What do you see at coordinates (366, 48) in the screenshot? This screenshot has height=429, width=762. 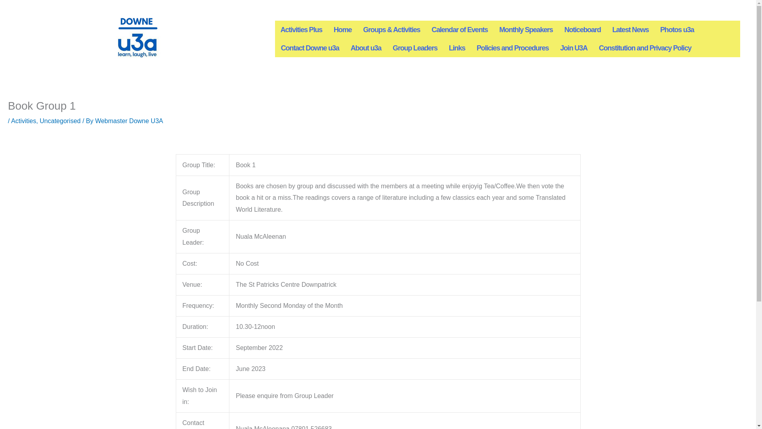 I see `About u3a` at bounding box center [366, 48].